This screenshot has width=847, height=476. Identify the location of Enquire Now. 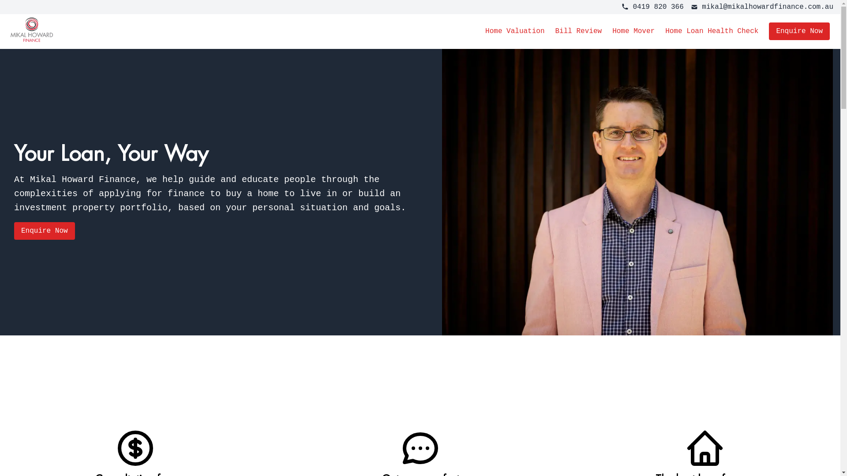
(45, 231).